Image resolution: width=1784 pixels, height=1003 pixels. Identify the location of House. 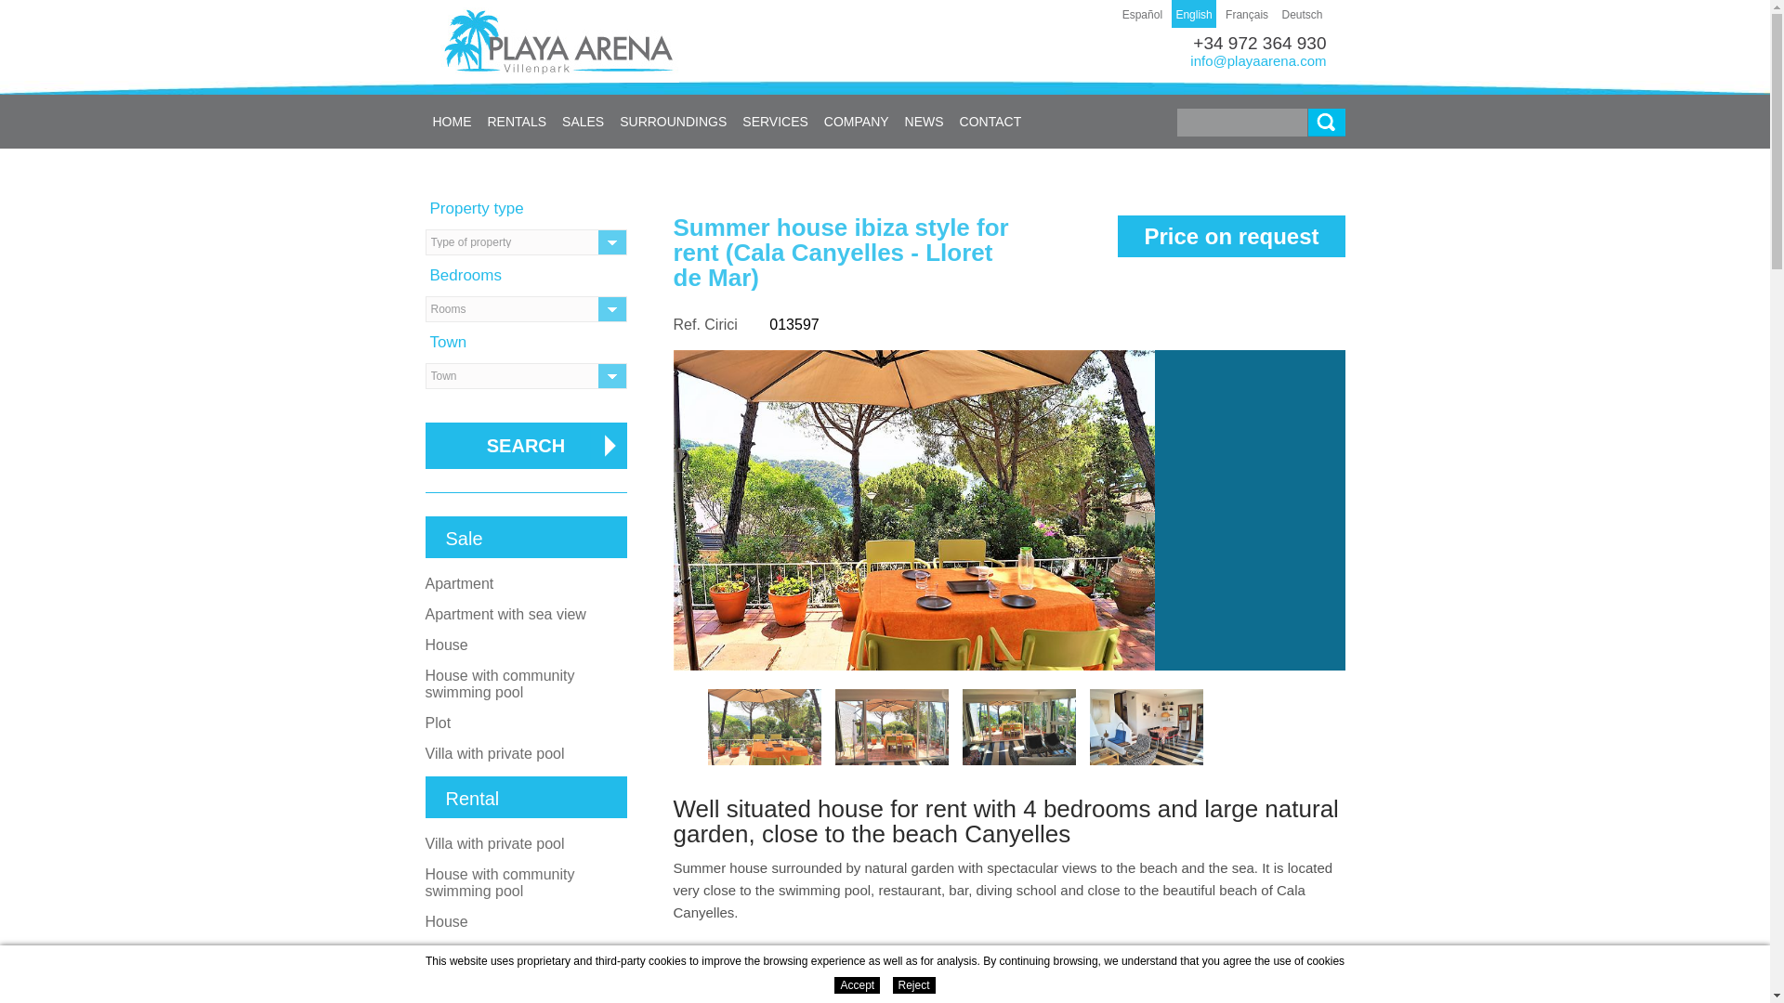
(446, 921).